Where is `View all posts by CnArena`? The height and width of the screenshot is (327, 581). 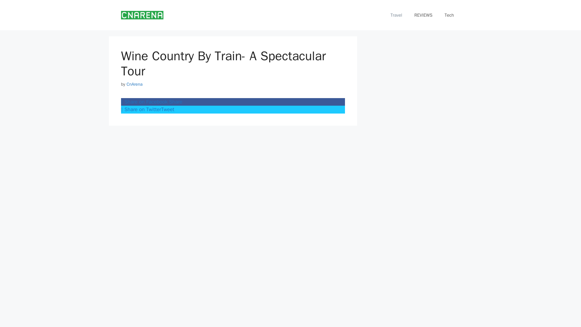 View all posts by CnArena is located at coordinates (134, 84).